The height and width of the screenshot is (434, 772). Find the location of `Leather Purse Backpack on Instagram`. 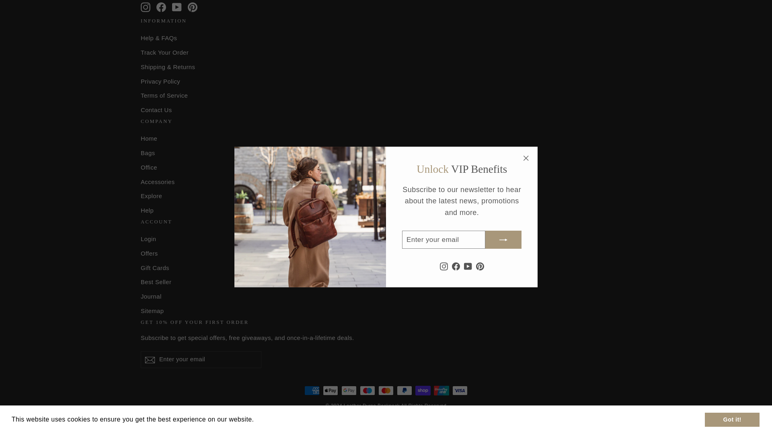

Leather Purse Backpack on Instagram is located at coordinates (146, 7).